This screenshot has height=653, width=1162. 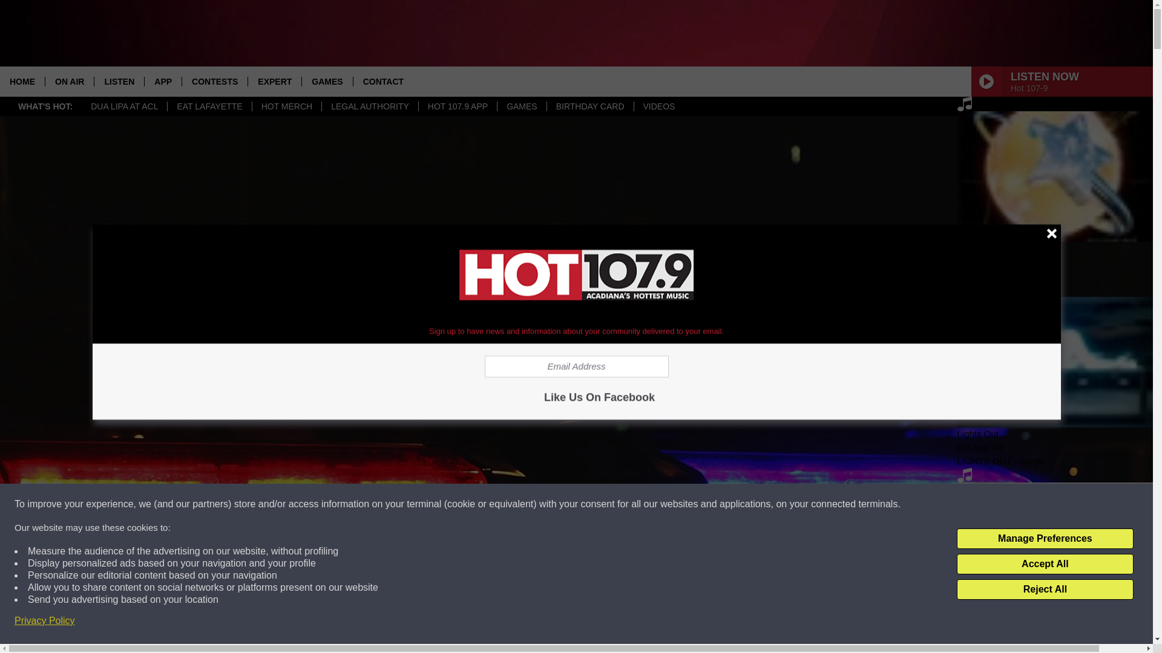 I want to click on Reject All, so click(x=1045, y=589).